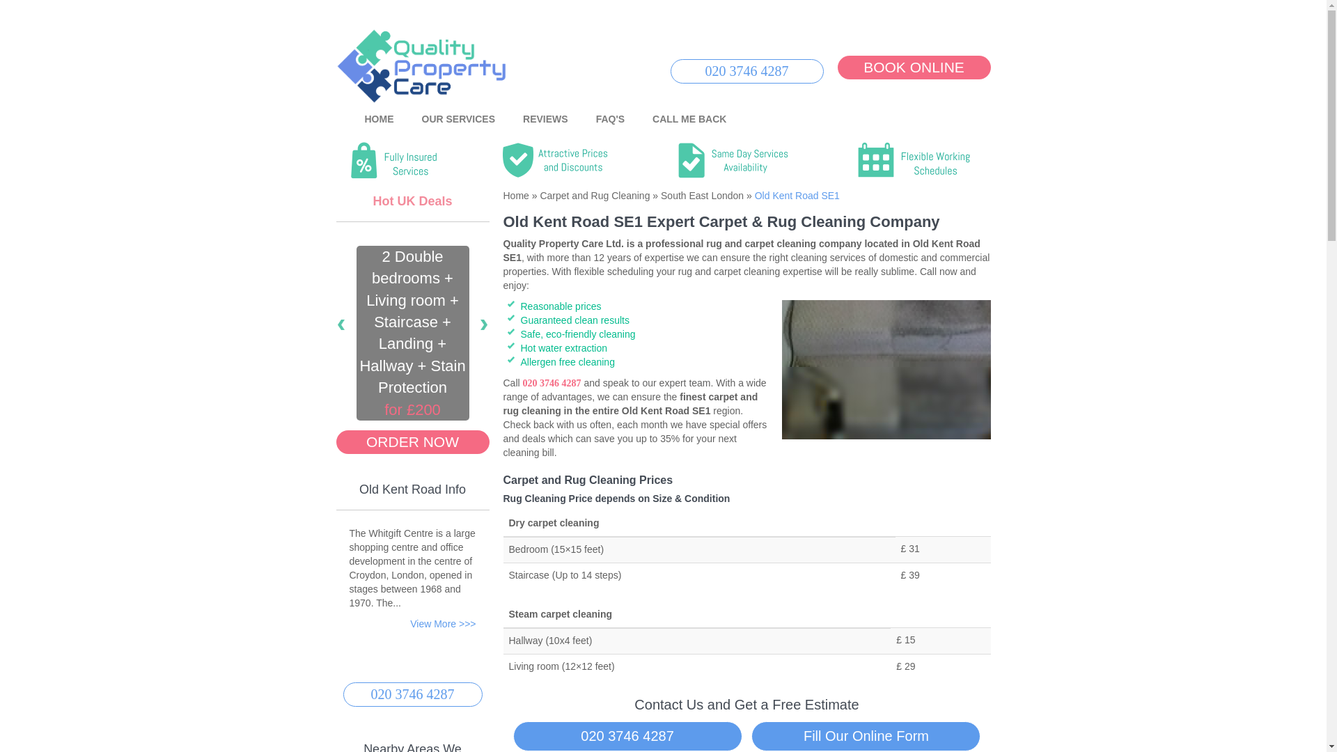 This screenshot has height=752, width=1337. I want to click on Carpet and Rug Cleaning, so click(593, 196).